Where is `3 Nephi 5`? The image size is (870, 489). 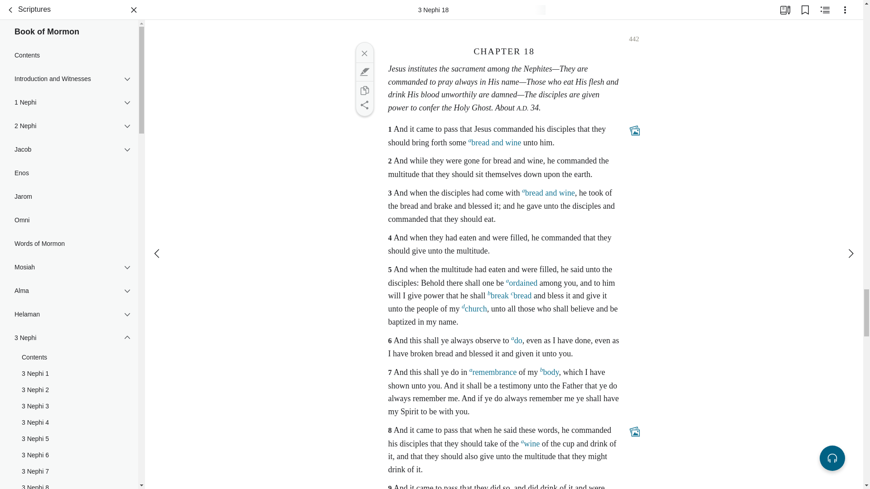 3 Nephi 5 is located at coordinates (69, 432).